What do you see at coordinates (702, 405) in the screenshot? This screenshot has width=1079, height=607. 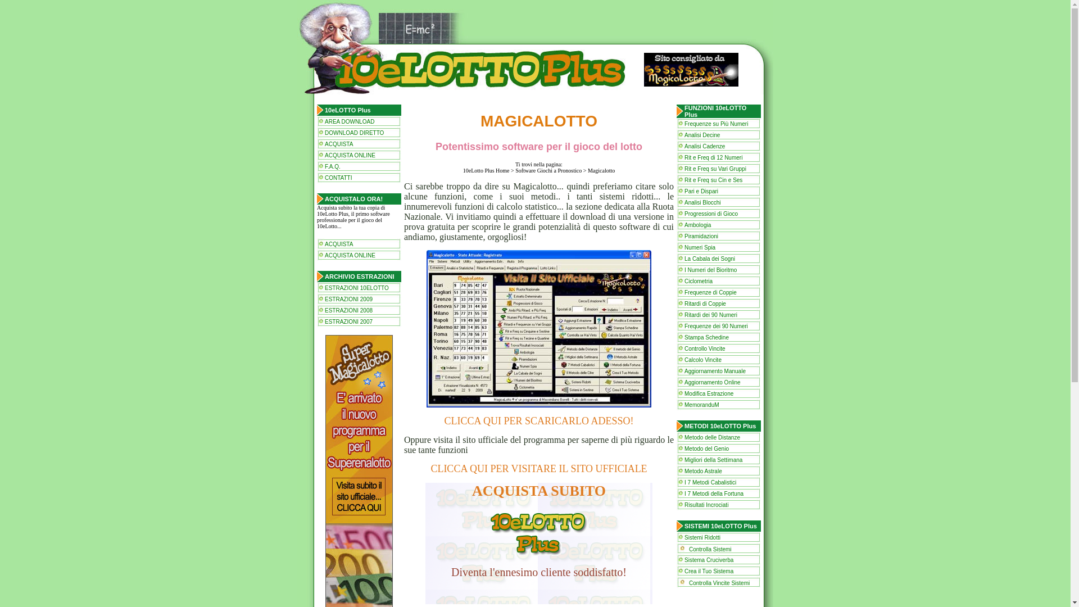 I see `MemoranduM` at bounding box center [702, 405].